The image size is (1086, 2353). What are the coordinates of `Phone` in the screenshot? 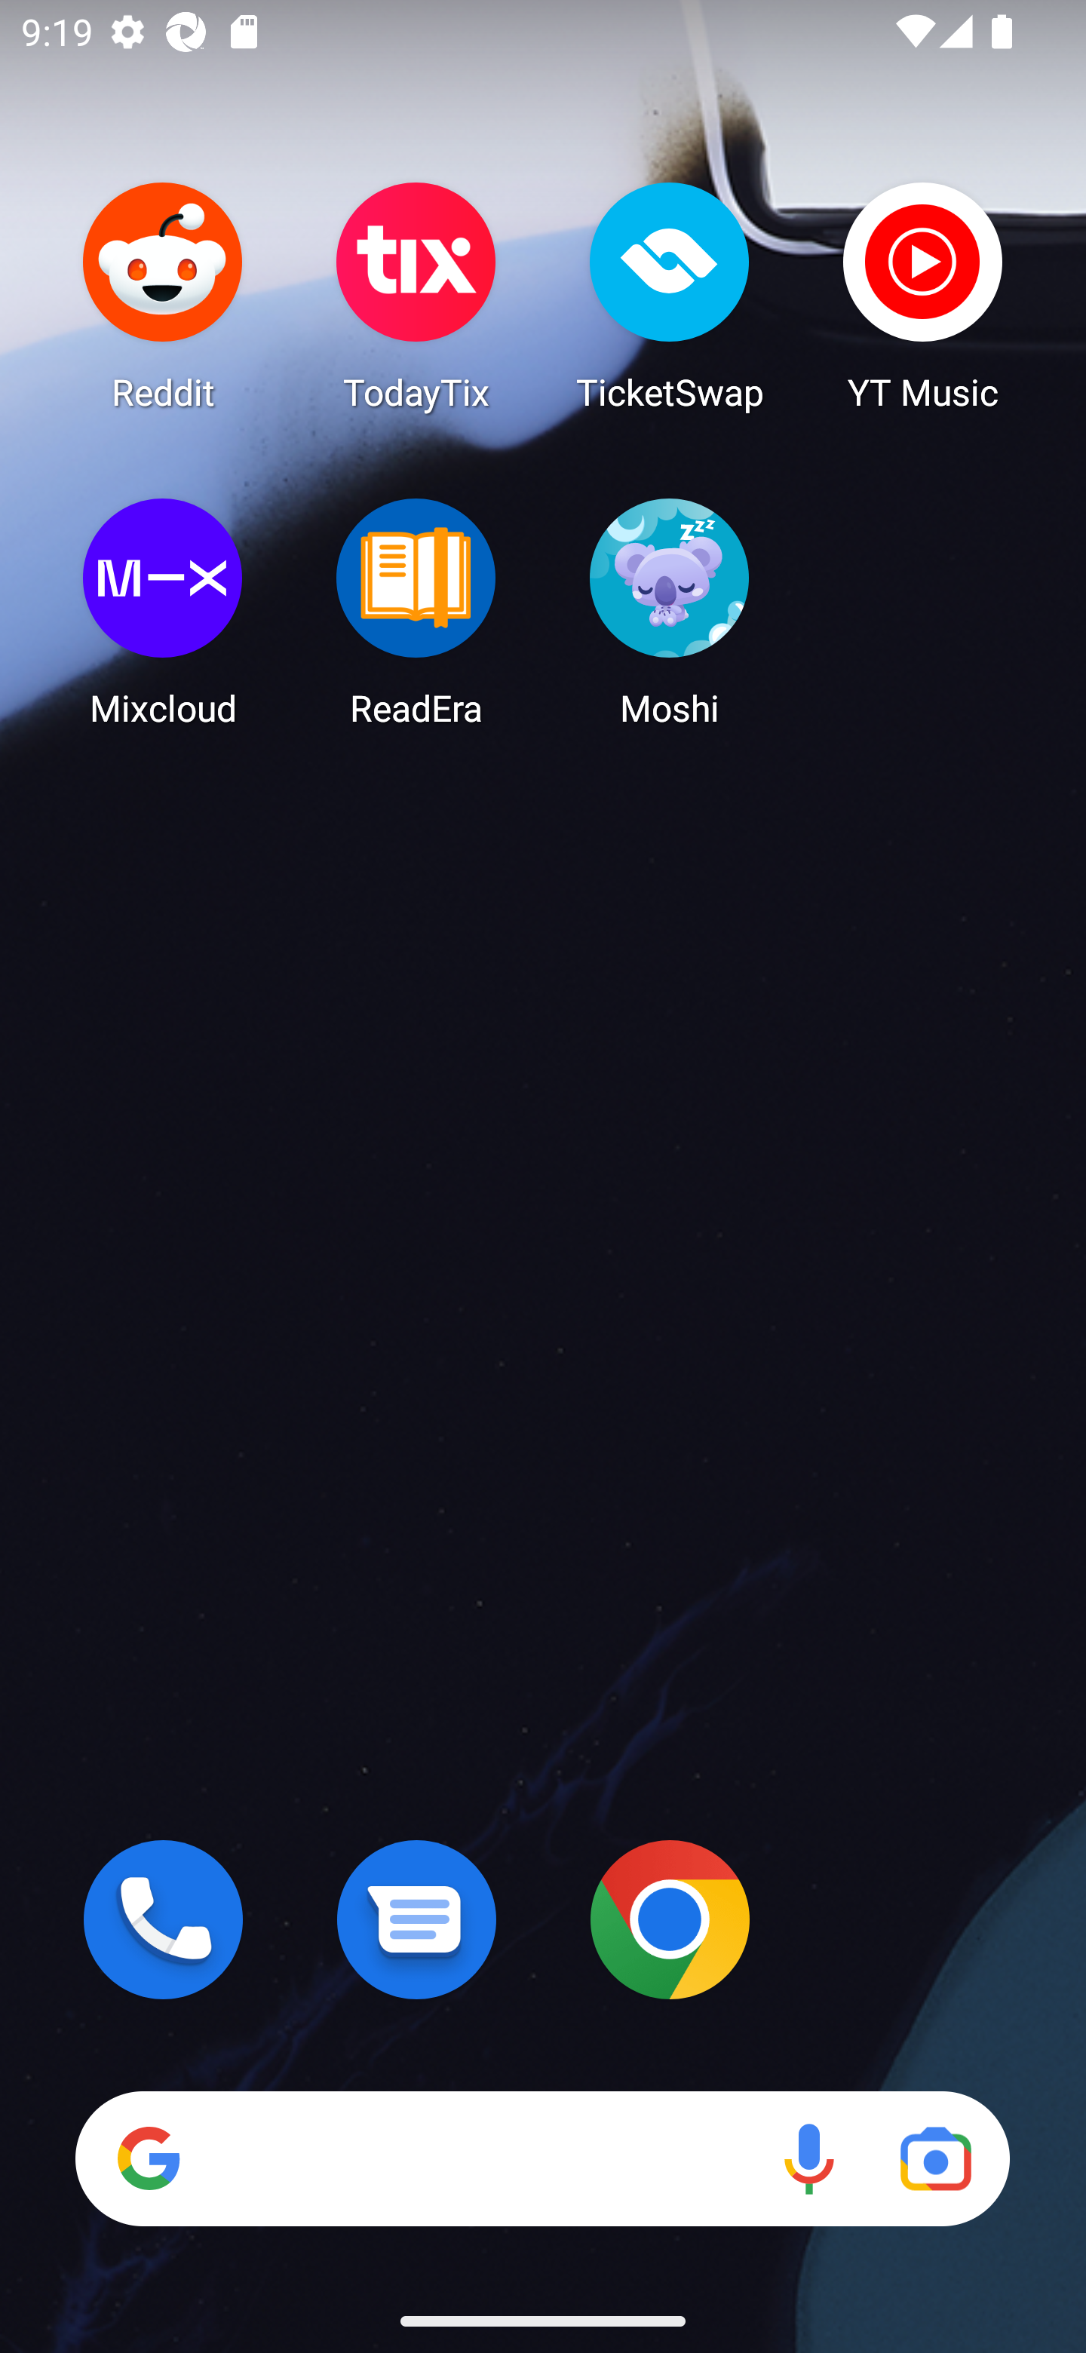 It's located at (163, 1919).